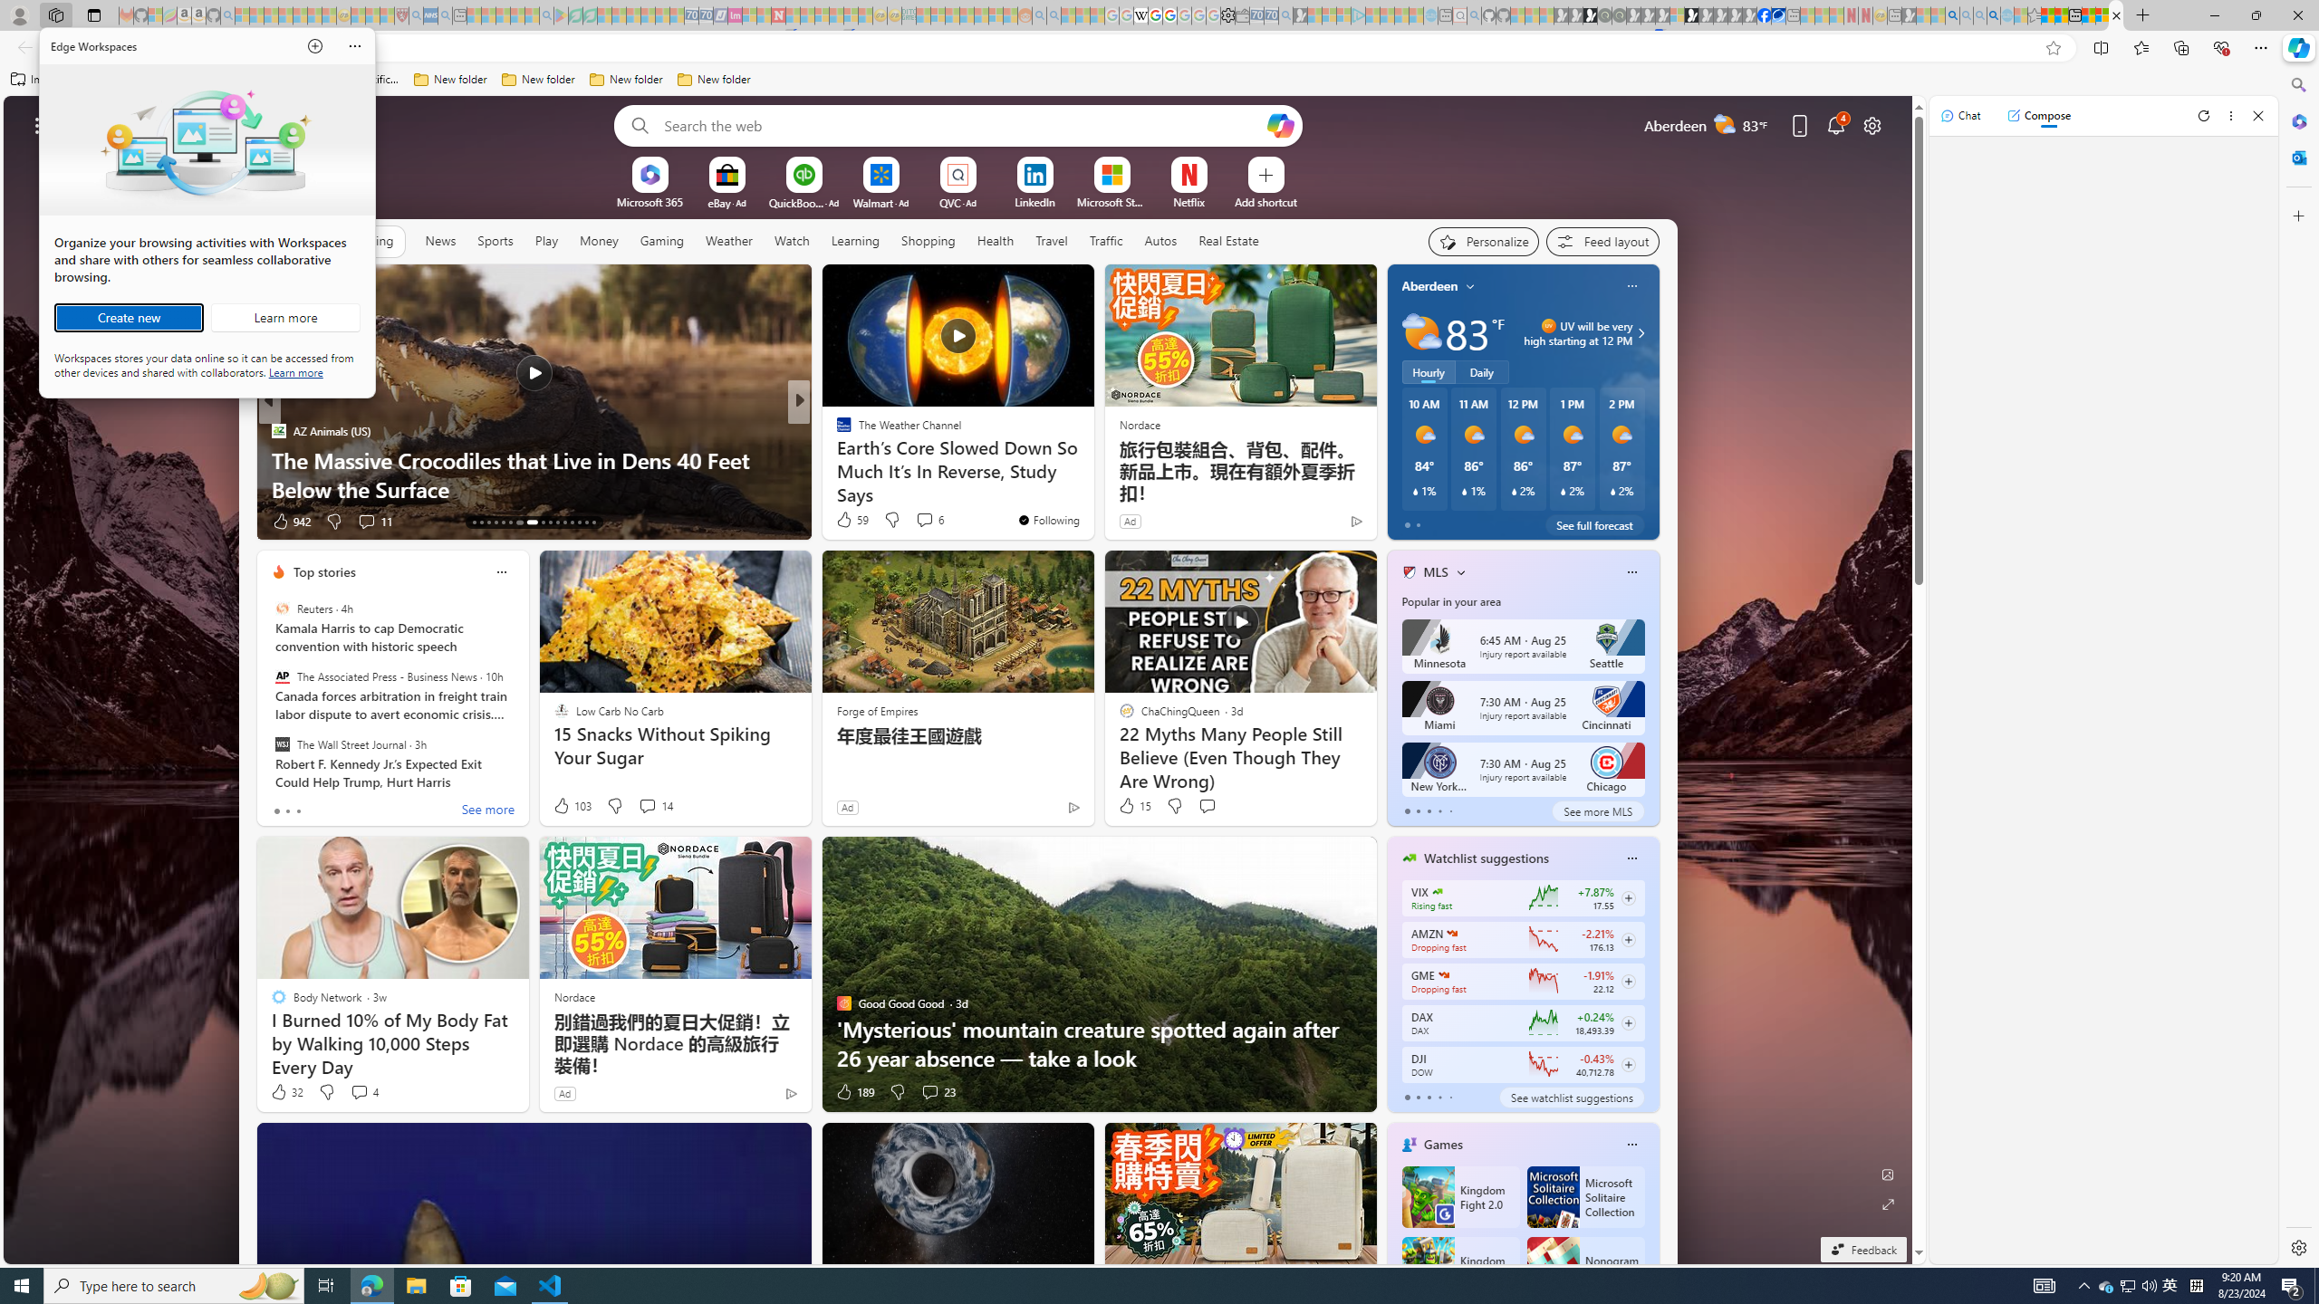 This screenshot has width=2319, height=1304. What do you see at coordinates (571, 806) in the screenshot?
I see `103 Like` at bounding box center [571, 806].